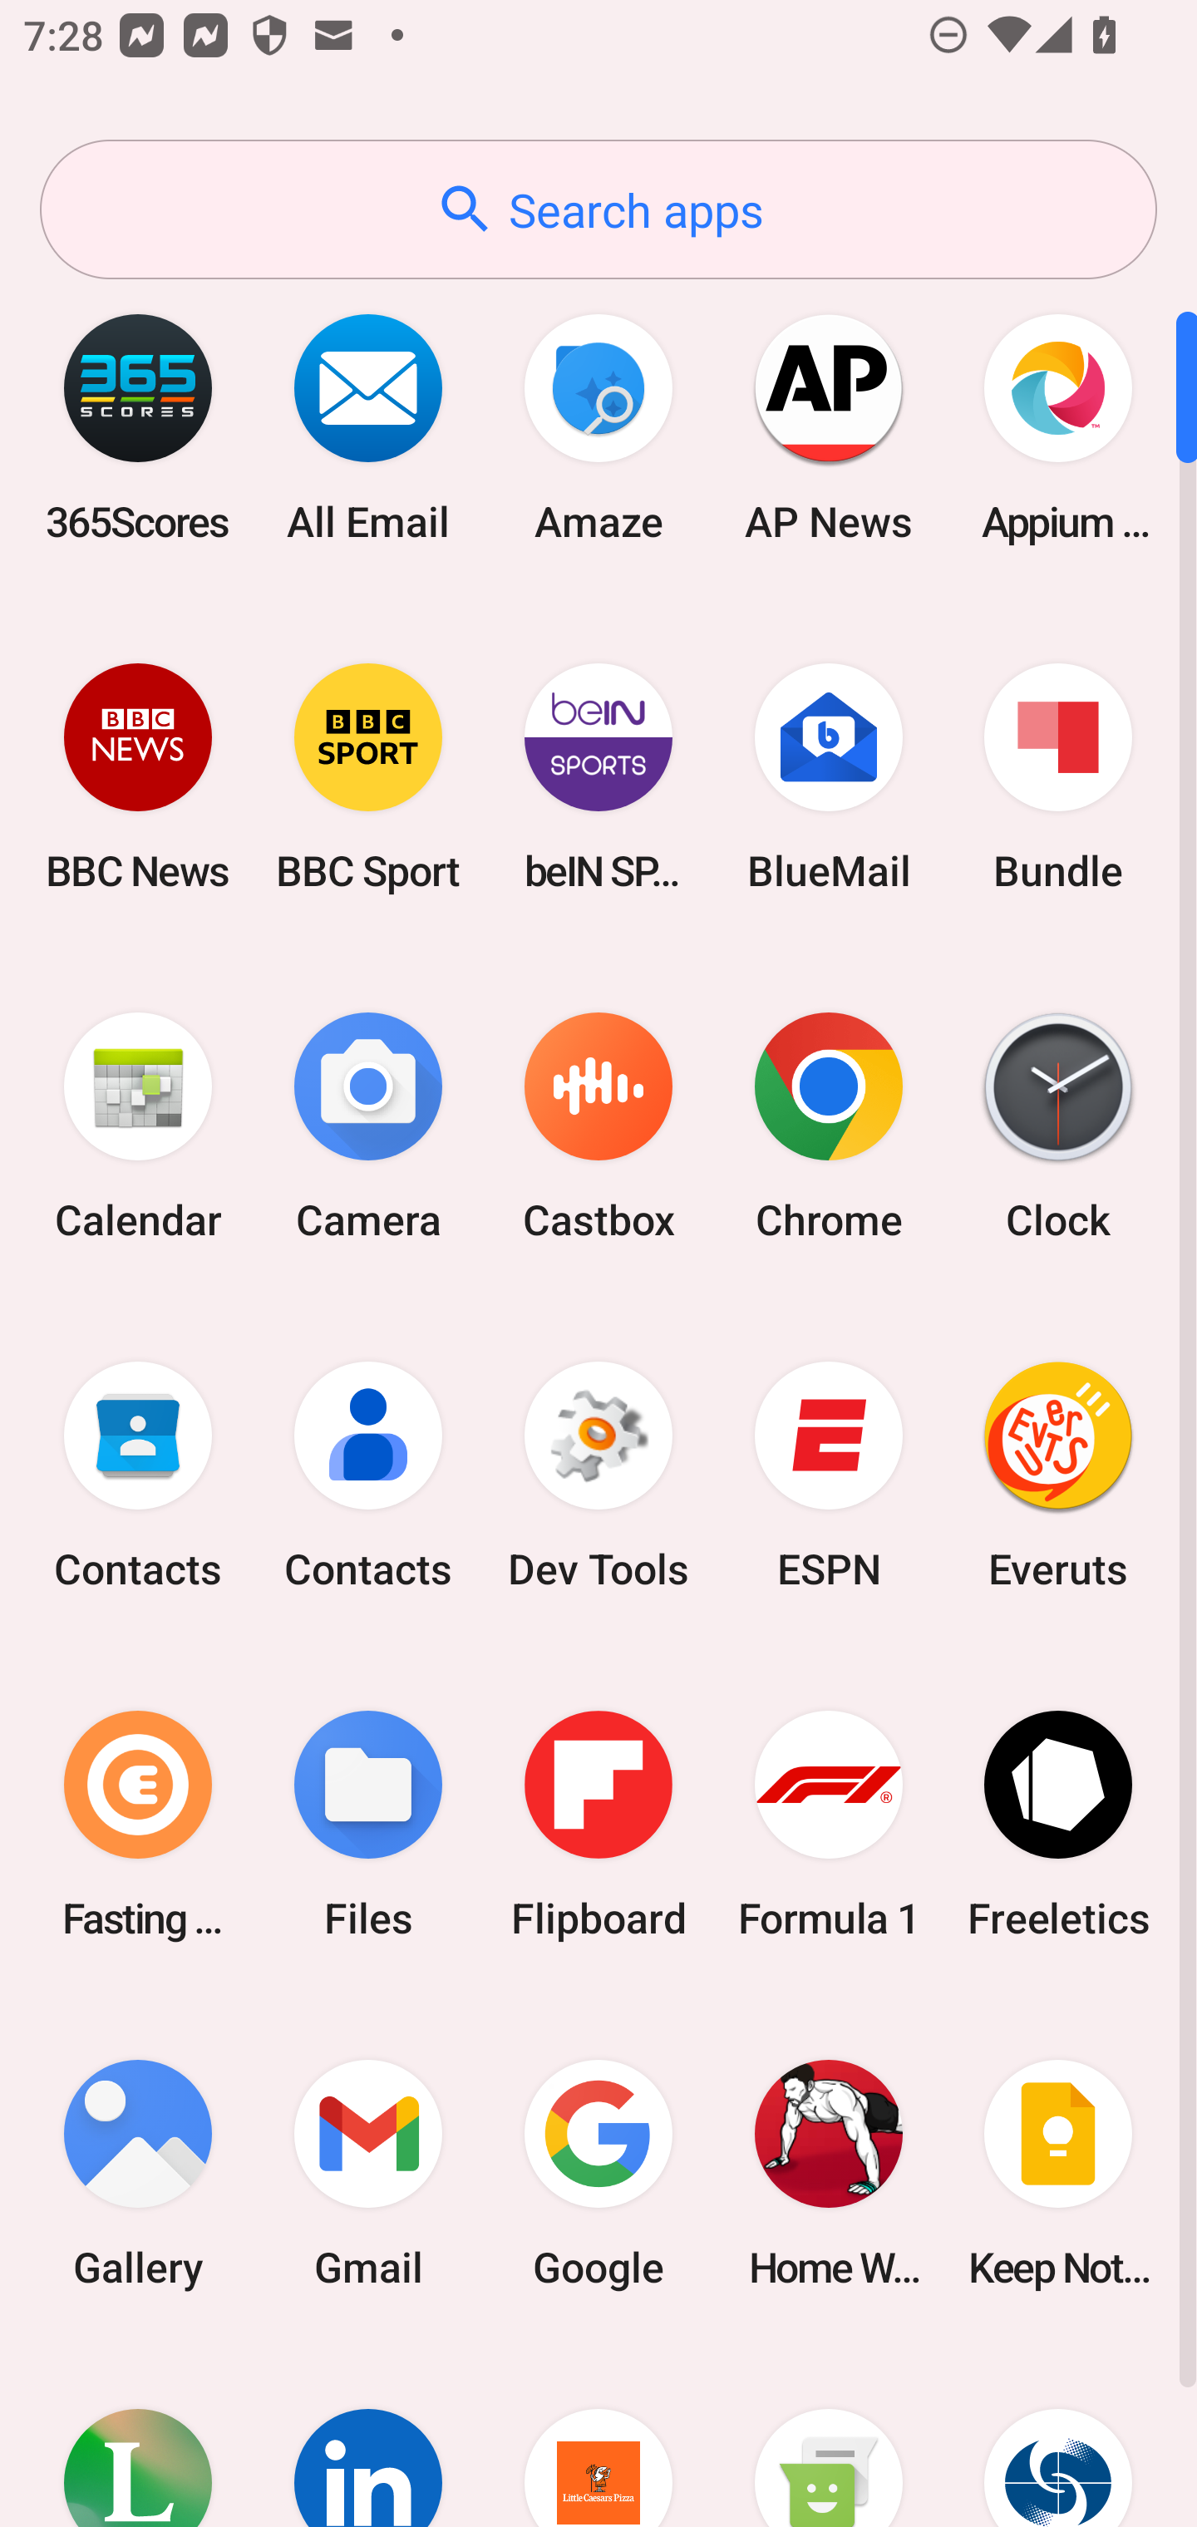  Describe the element at coordinates (138, 1824) in the screenshot. I see `Fasting Coach` at that location.